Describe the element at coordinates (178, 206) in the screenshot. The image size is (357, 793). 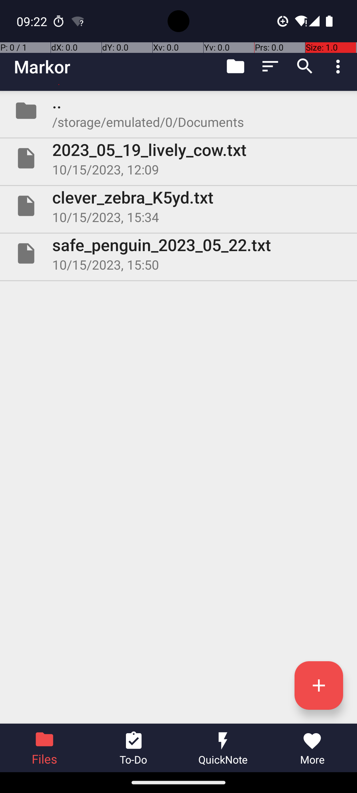
I see `File clever_zebra_K5yd.txt ` at that location.